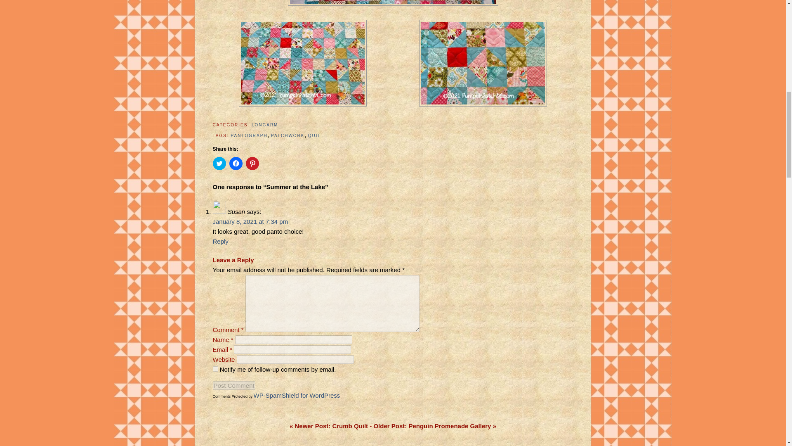  I want to click on January 8, 2021 at 7:34 pm, so click(250, 221).